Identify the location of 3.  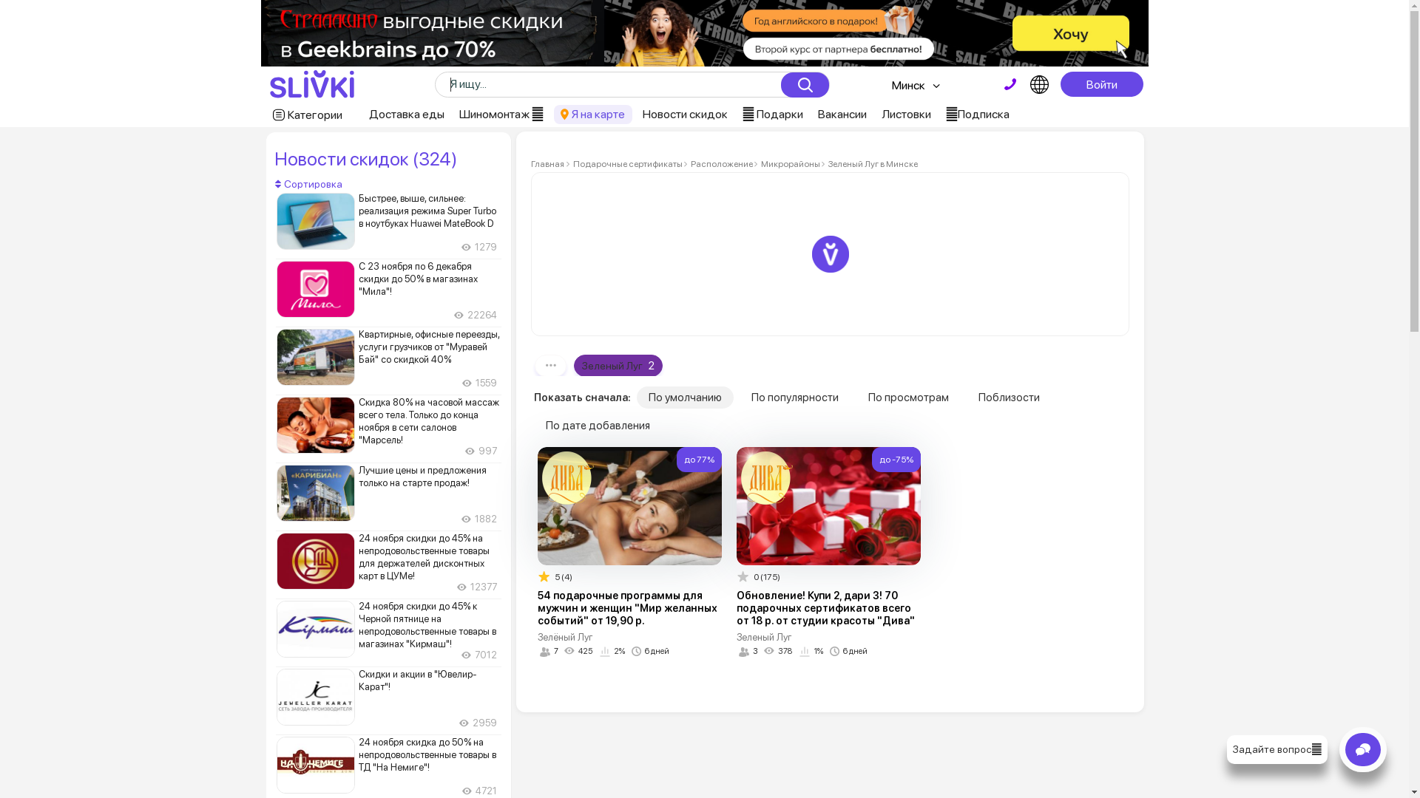
(748, 651).